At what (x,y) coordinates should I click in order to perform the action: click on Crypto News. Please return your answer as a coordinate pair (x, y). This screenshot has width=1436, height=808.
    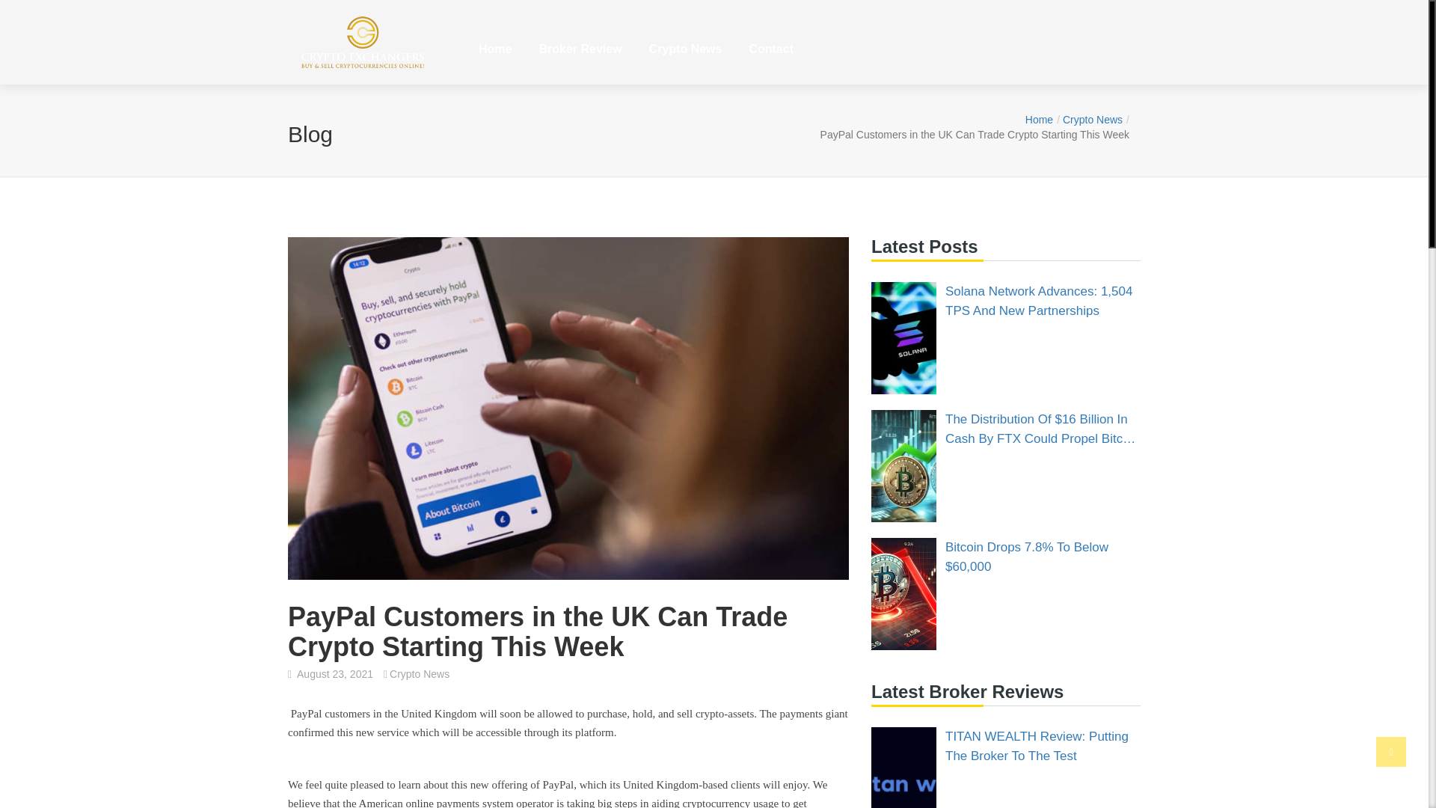
    Looking at the image, I should click on (419, 674).